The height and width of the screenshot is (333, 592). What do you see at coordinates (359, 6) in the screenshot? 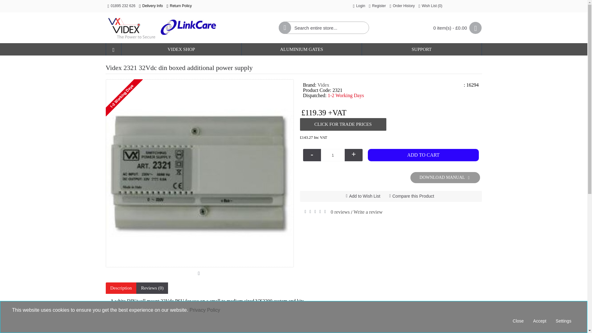
I see `Login` at bounding box center [359, 6].